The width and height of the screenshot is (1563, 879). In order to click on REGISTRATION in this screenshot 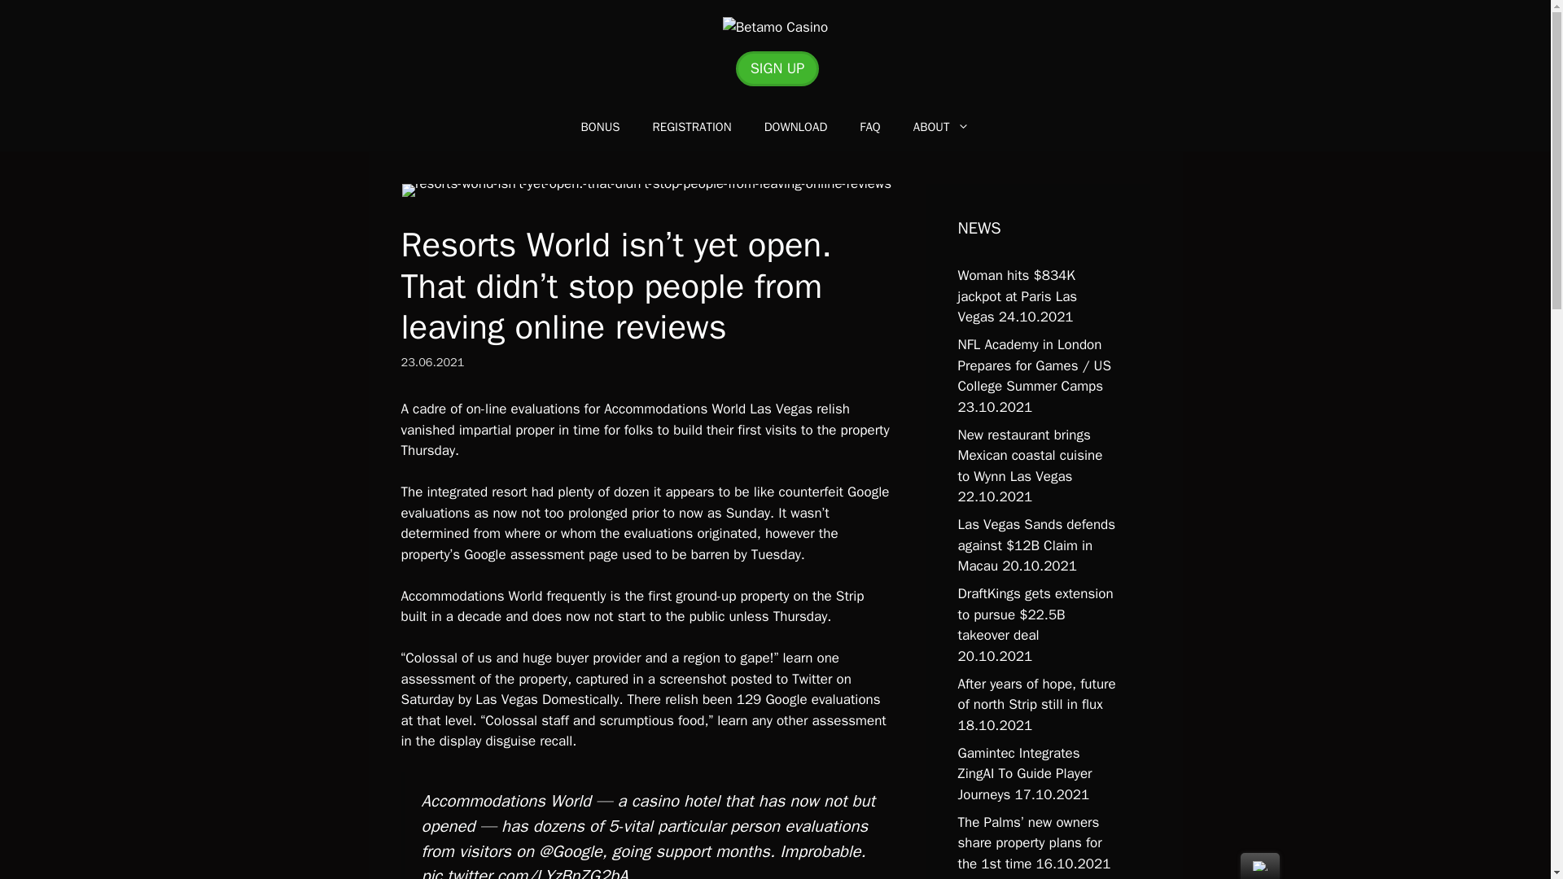, I will do `click(692, 127)`.